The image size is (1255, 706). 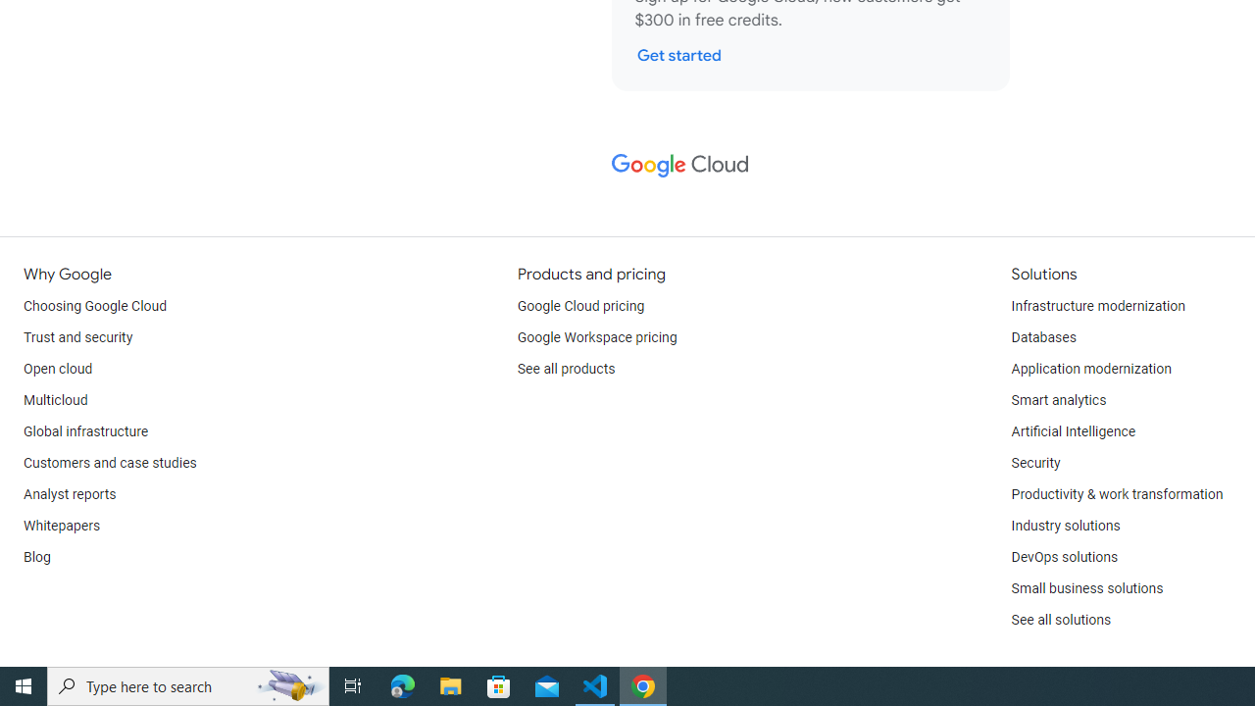 What do you see at coordinates (1090, 369) in the screenshot?
I see `Application modernization` at bounding box center [1090, 369].